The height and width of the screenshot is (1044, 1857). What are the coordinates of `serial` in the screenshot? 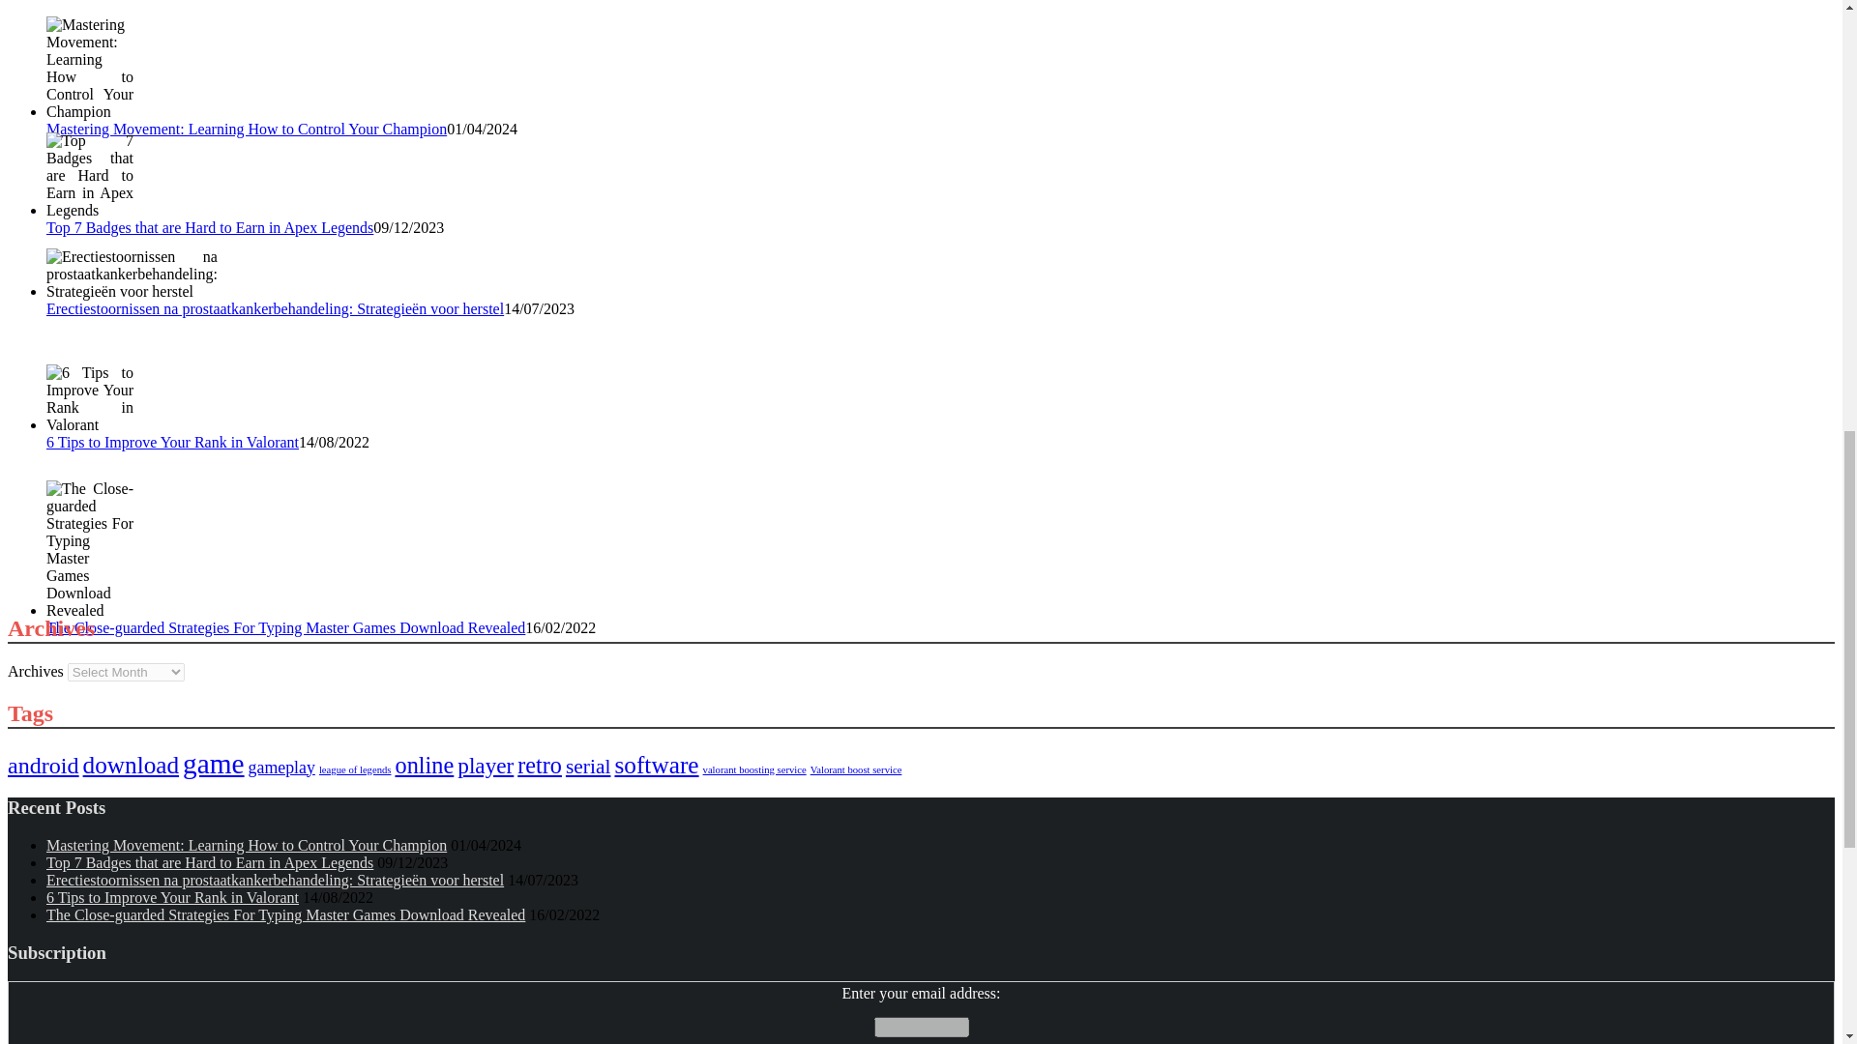 It's located at (588, 766).